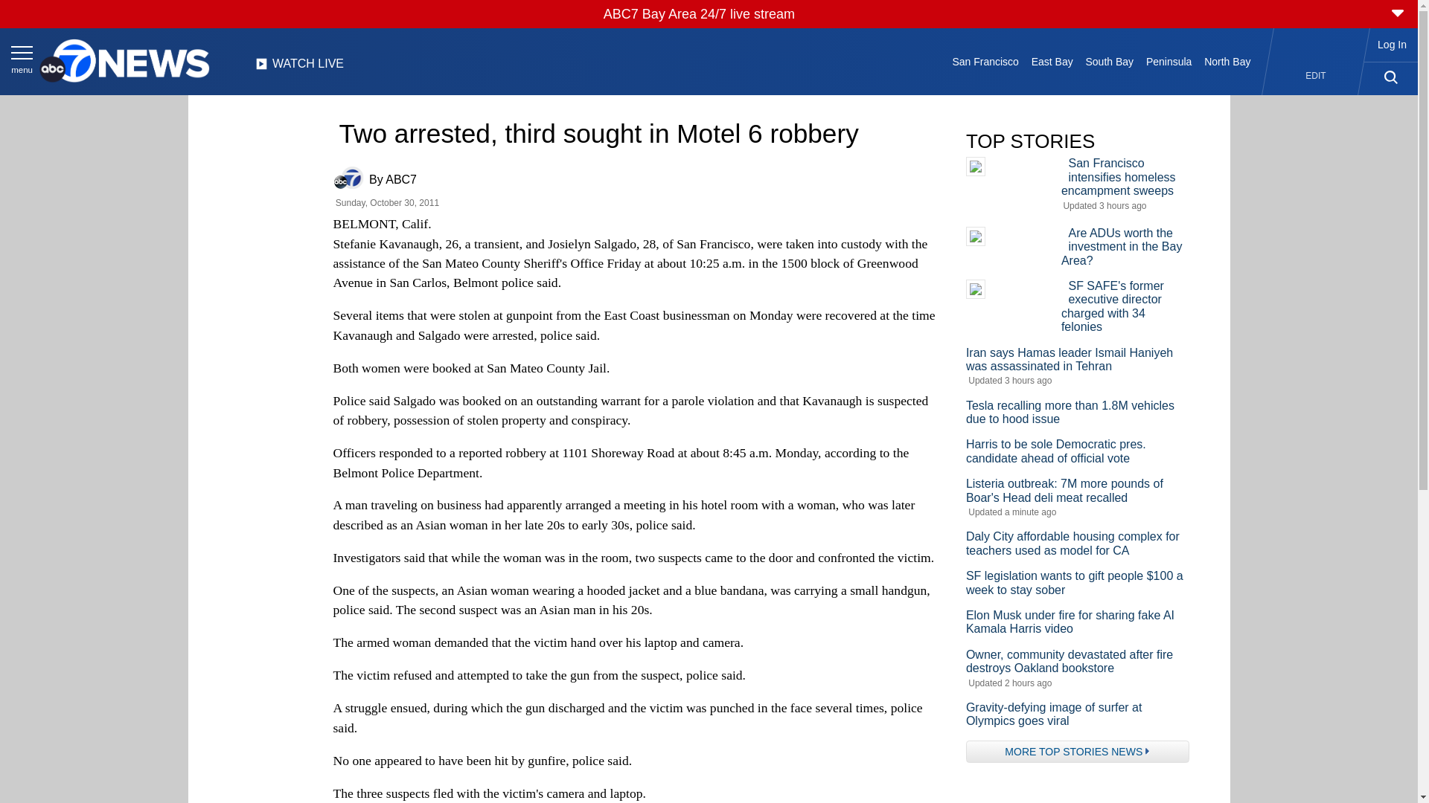  Describe the element at coordinates (985, 61) in the screenshot. I see `San Francisco` at that location.